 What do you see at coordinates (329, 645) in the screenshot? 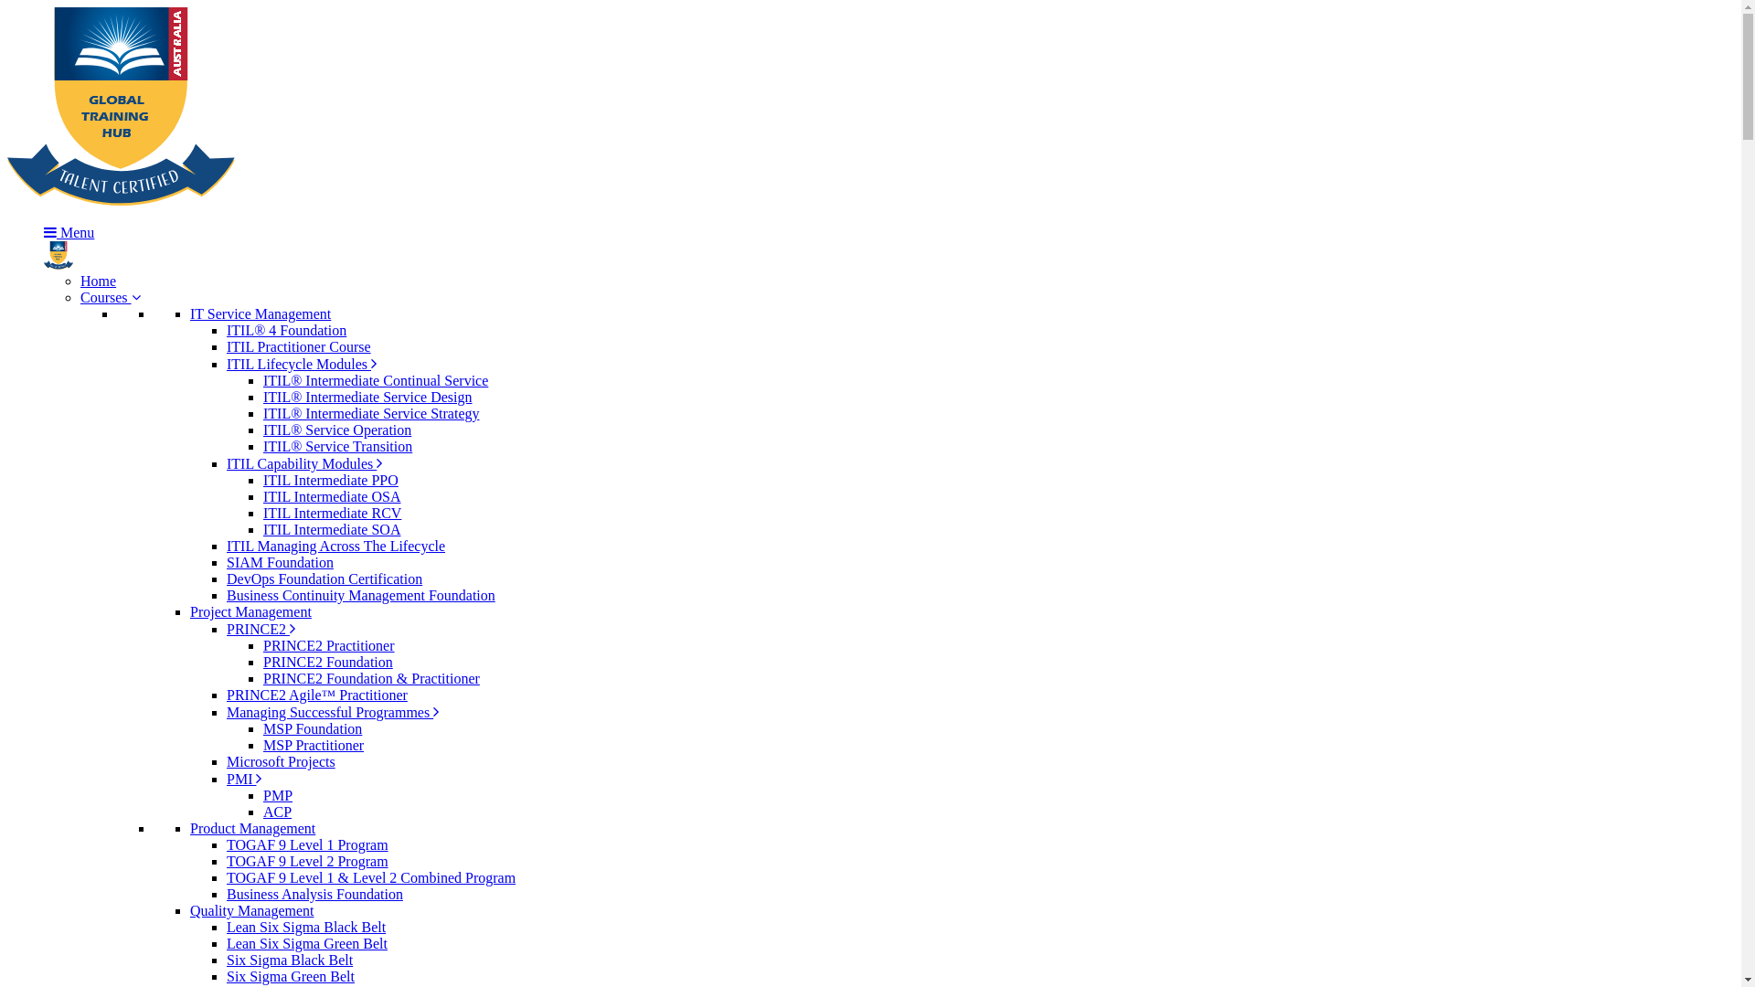
I see `PRINCE2 Practitioner` at bounding box center [329, 645].